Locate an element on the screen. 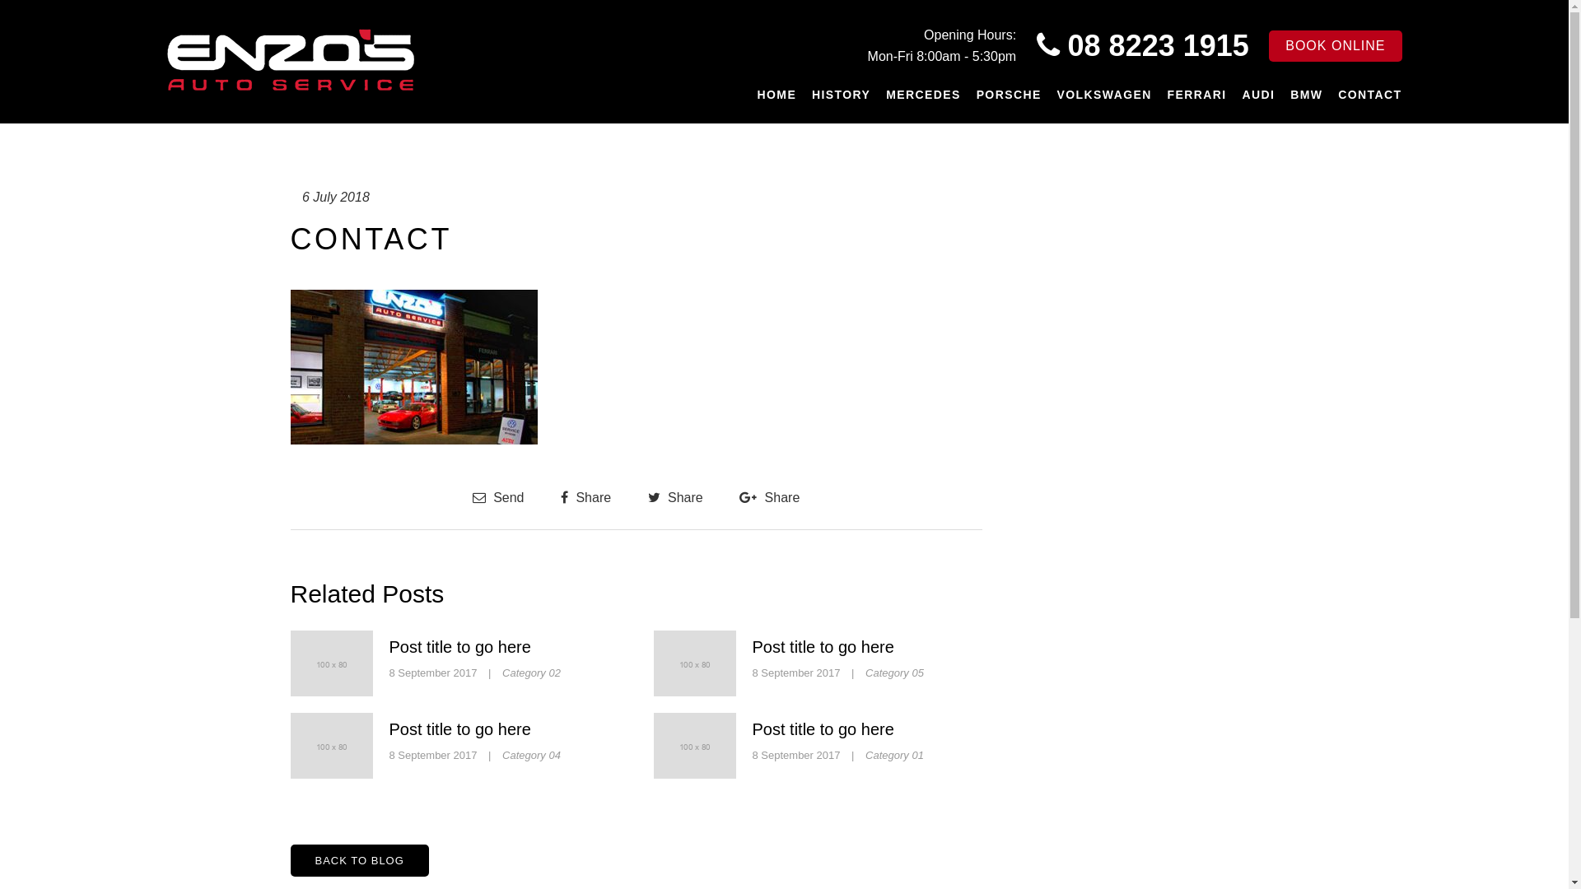  PORSCHE is located at coordinates (1010, 95).